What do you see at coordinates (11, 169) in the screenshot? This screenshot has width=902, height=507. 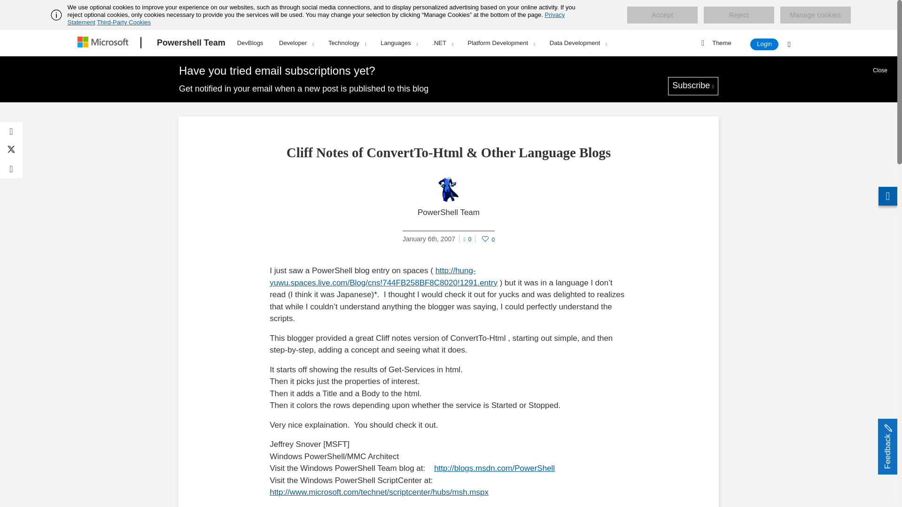 I see `Share on LinkedIn` at bounding box center [11, 169].